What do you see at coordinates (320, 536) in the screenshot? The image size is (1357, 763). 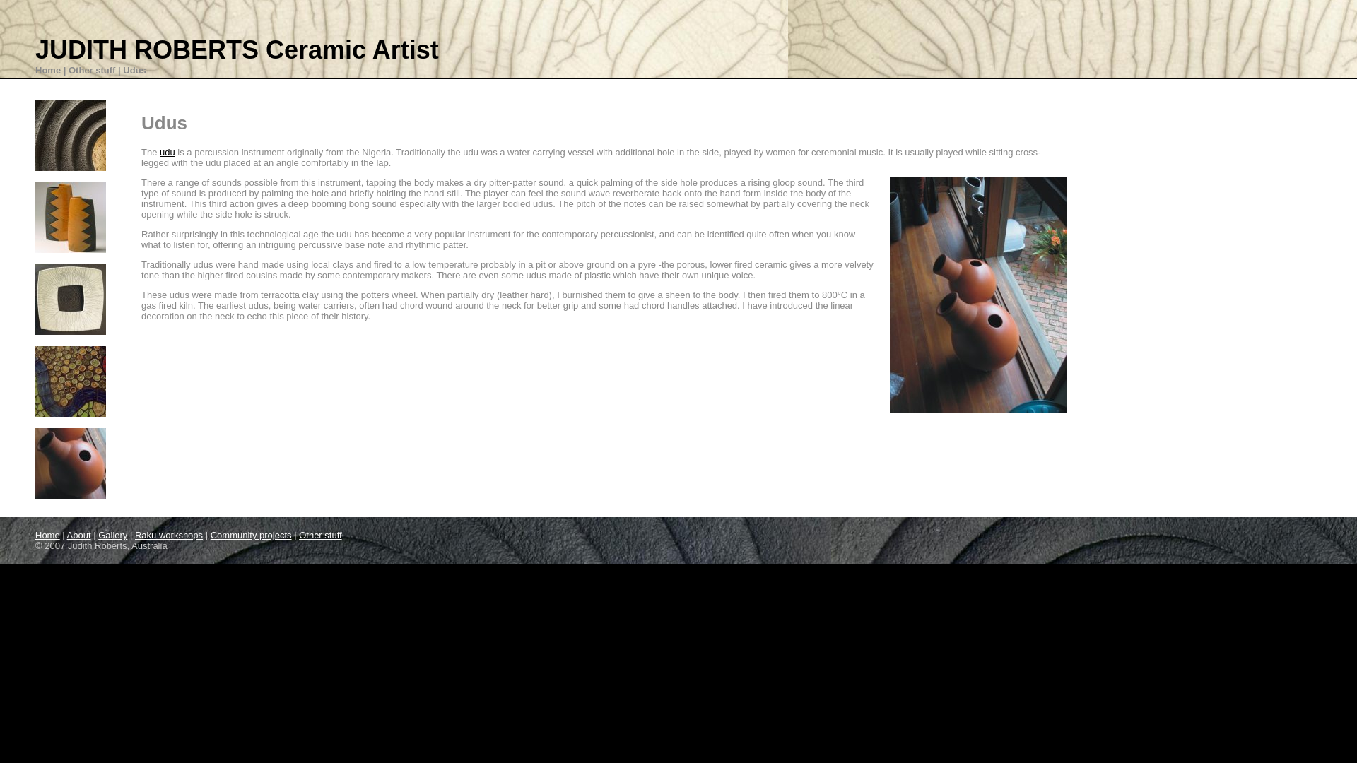 I see `Other stuff` at bounding box center [320, 536].